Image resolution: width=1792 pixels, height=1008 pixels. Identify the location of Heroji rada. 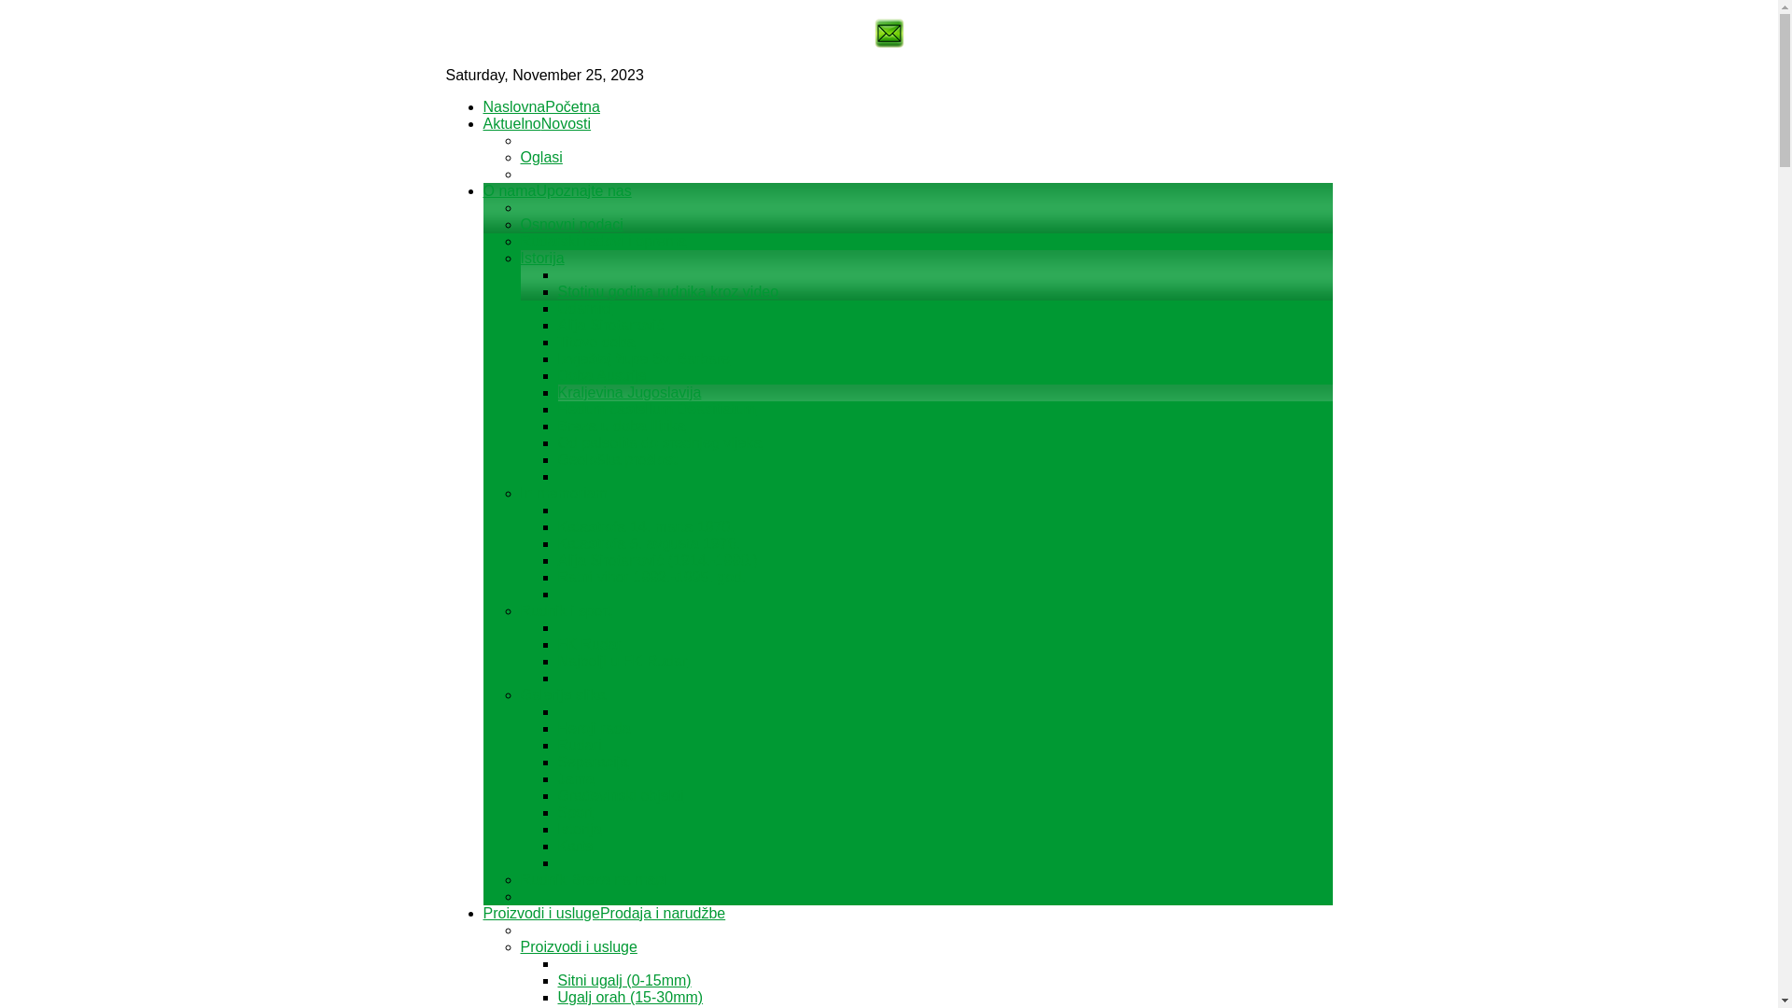
(595, 728).